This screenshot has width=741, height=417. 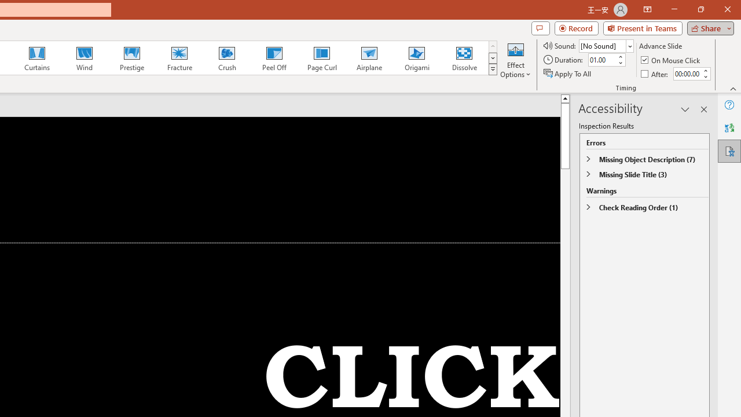 I want to click on Fracture, so click(x=179, y=58).